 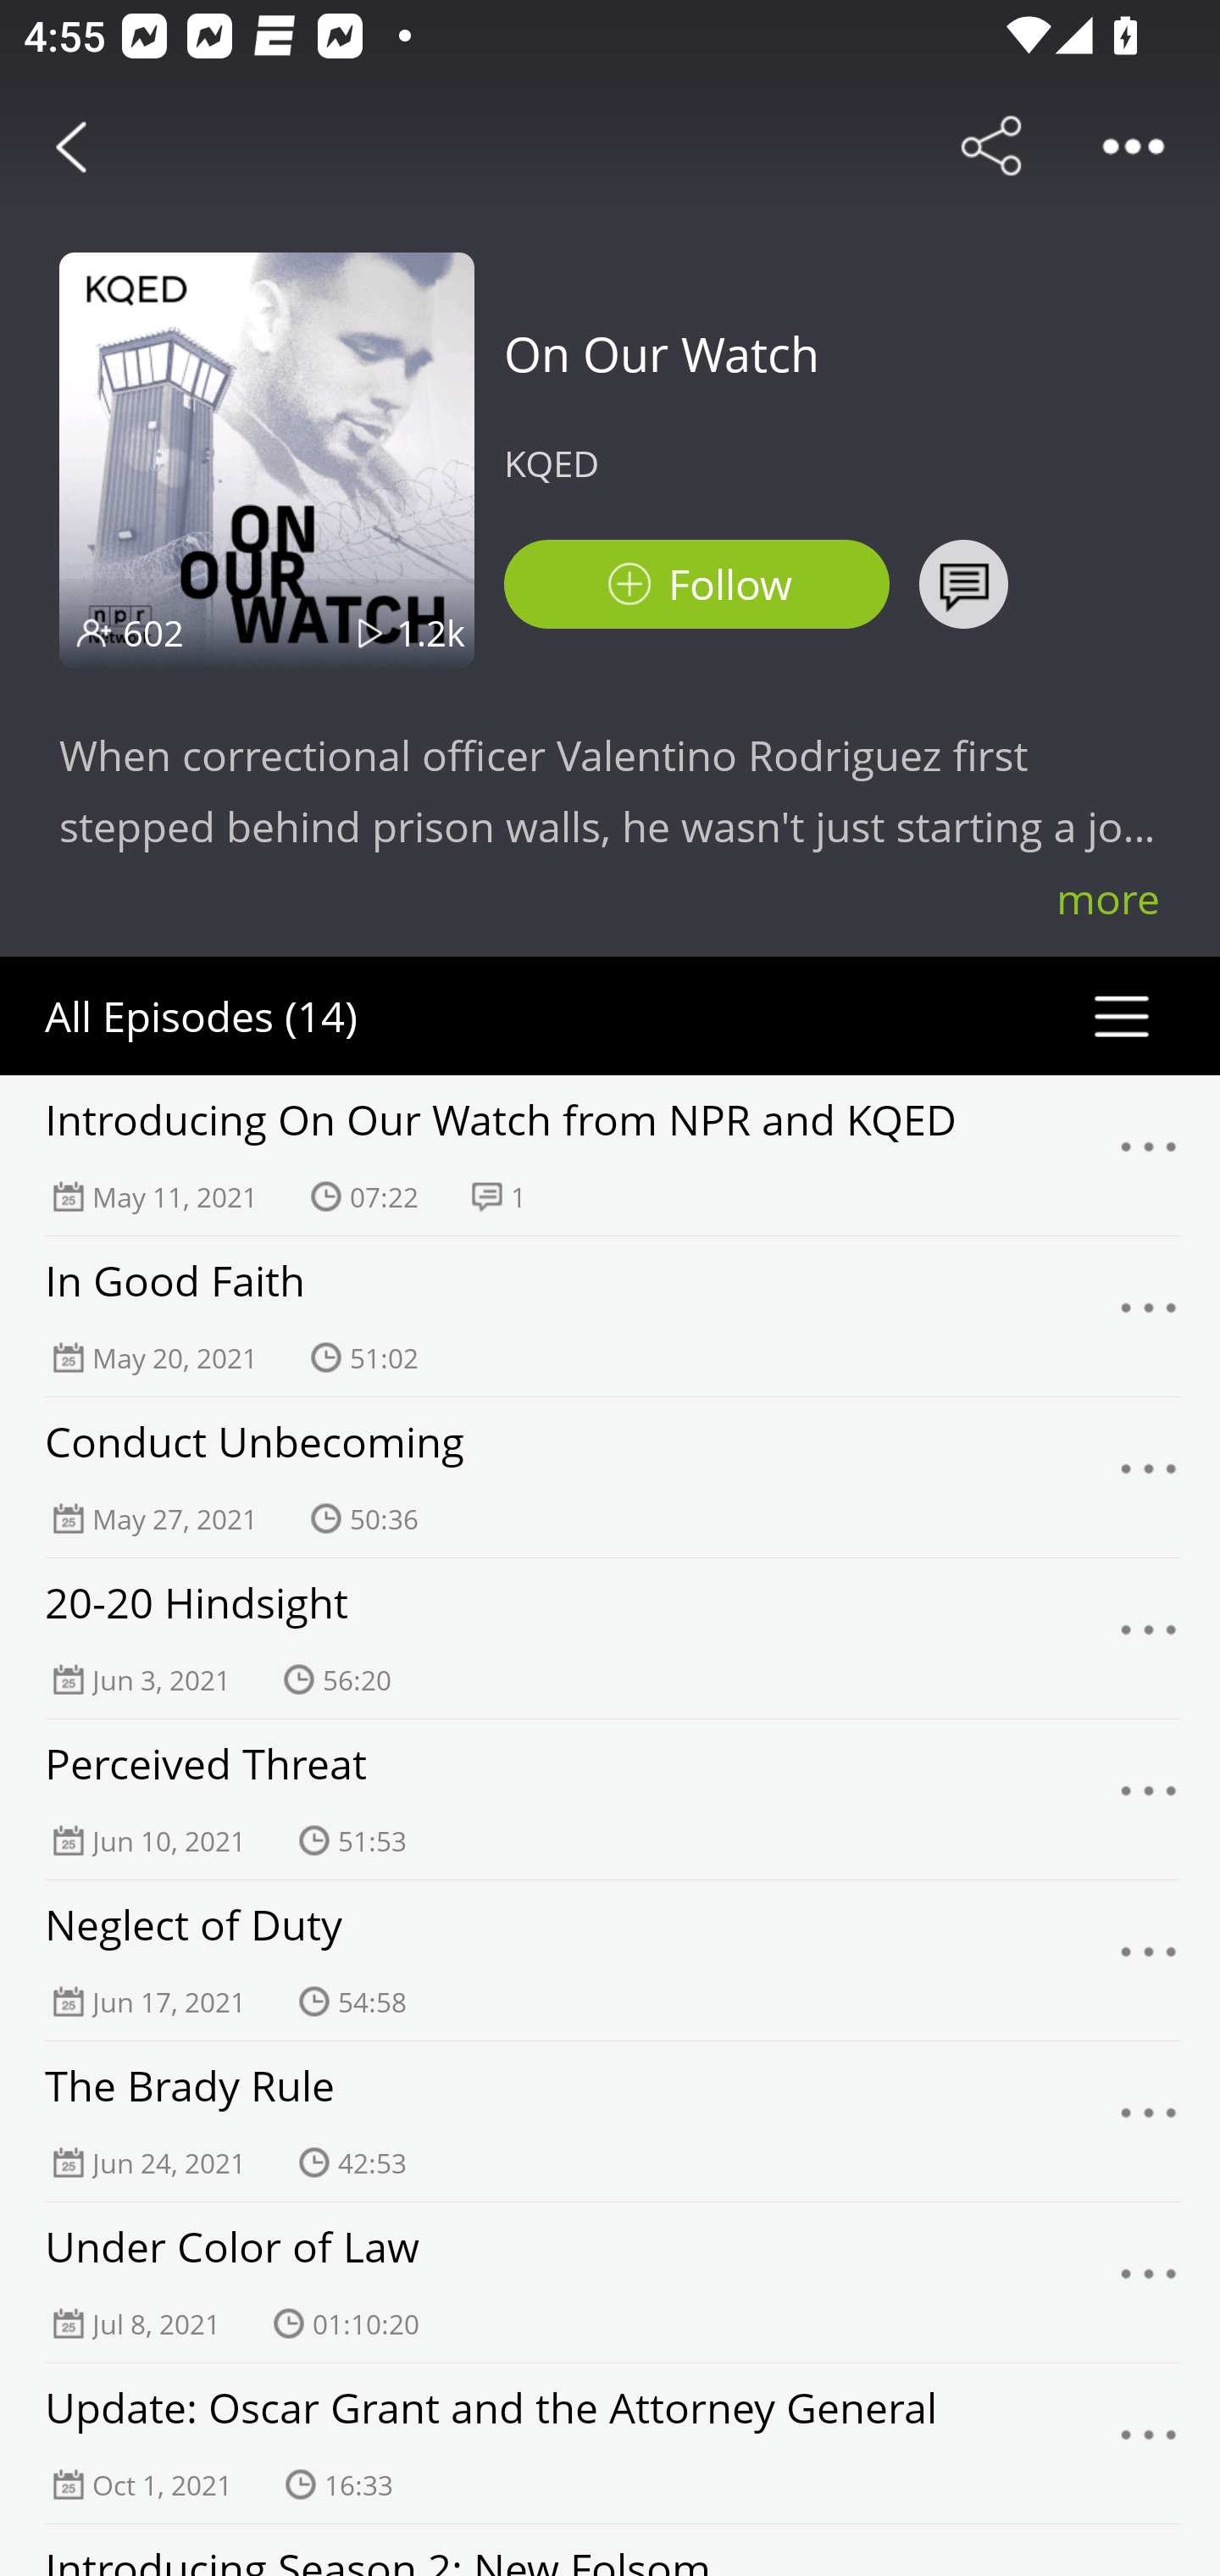 I want to click on 20-20 Hindsight Jun 3, 2021 56:20 Menu, so click(x=610, y=1638).